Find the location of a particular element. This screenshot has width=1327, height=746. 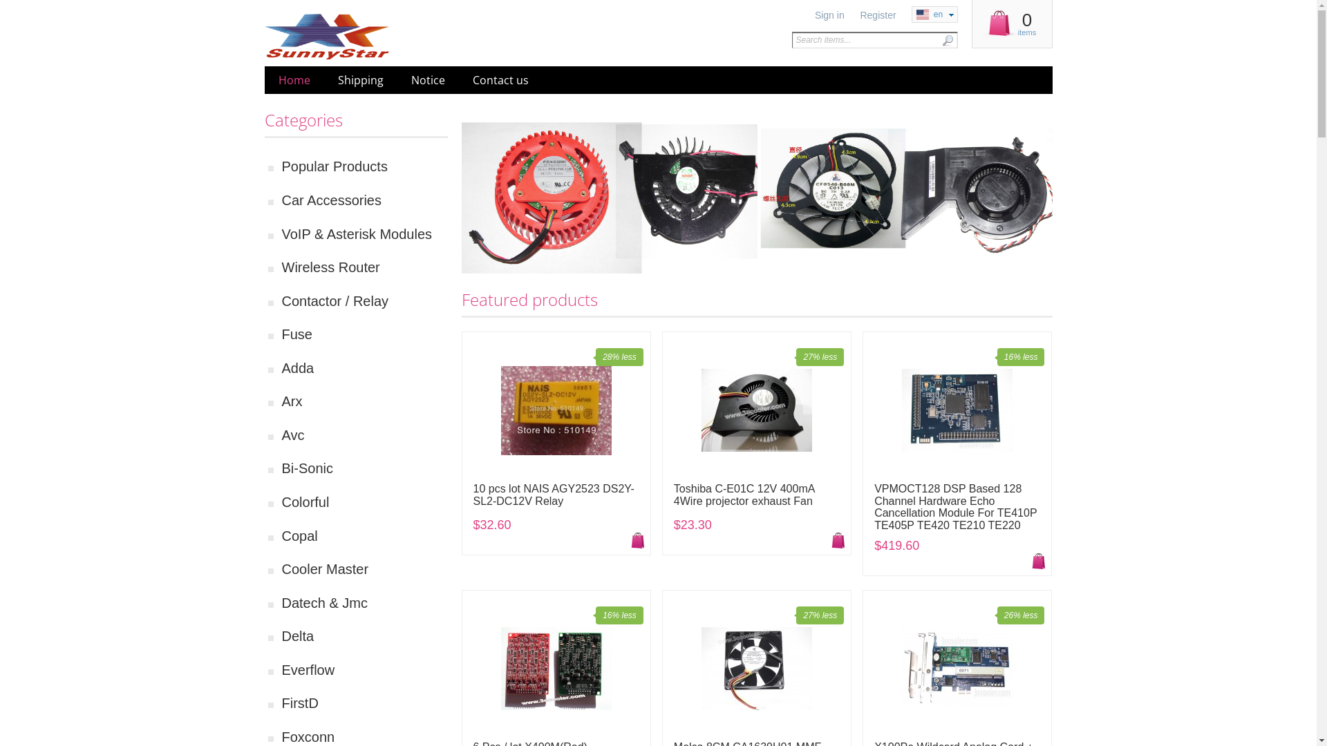

Everflow is located at coordinates (365, 670).